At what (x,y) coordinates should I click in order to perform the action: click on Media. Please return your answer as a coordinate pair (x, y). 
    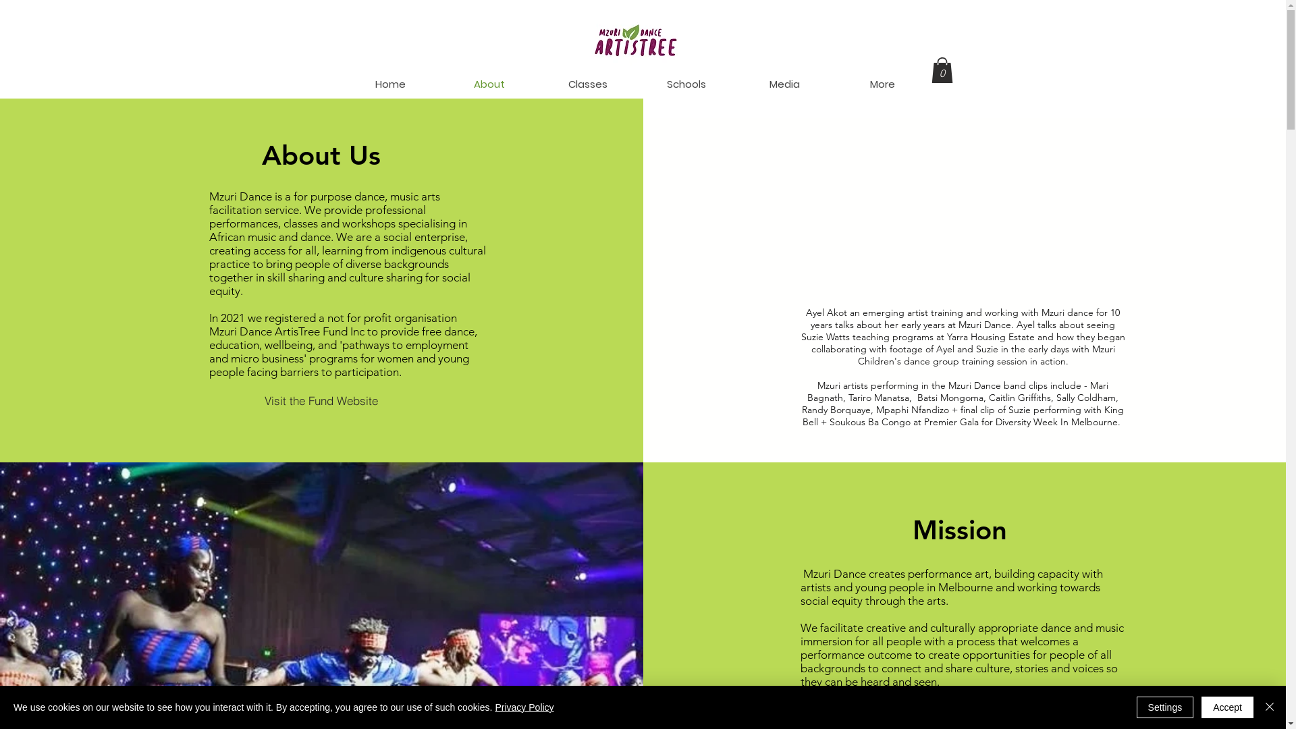
    Looking at the image, I should click on (784, 84).